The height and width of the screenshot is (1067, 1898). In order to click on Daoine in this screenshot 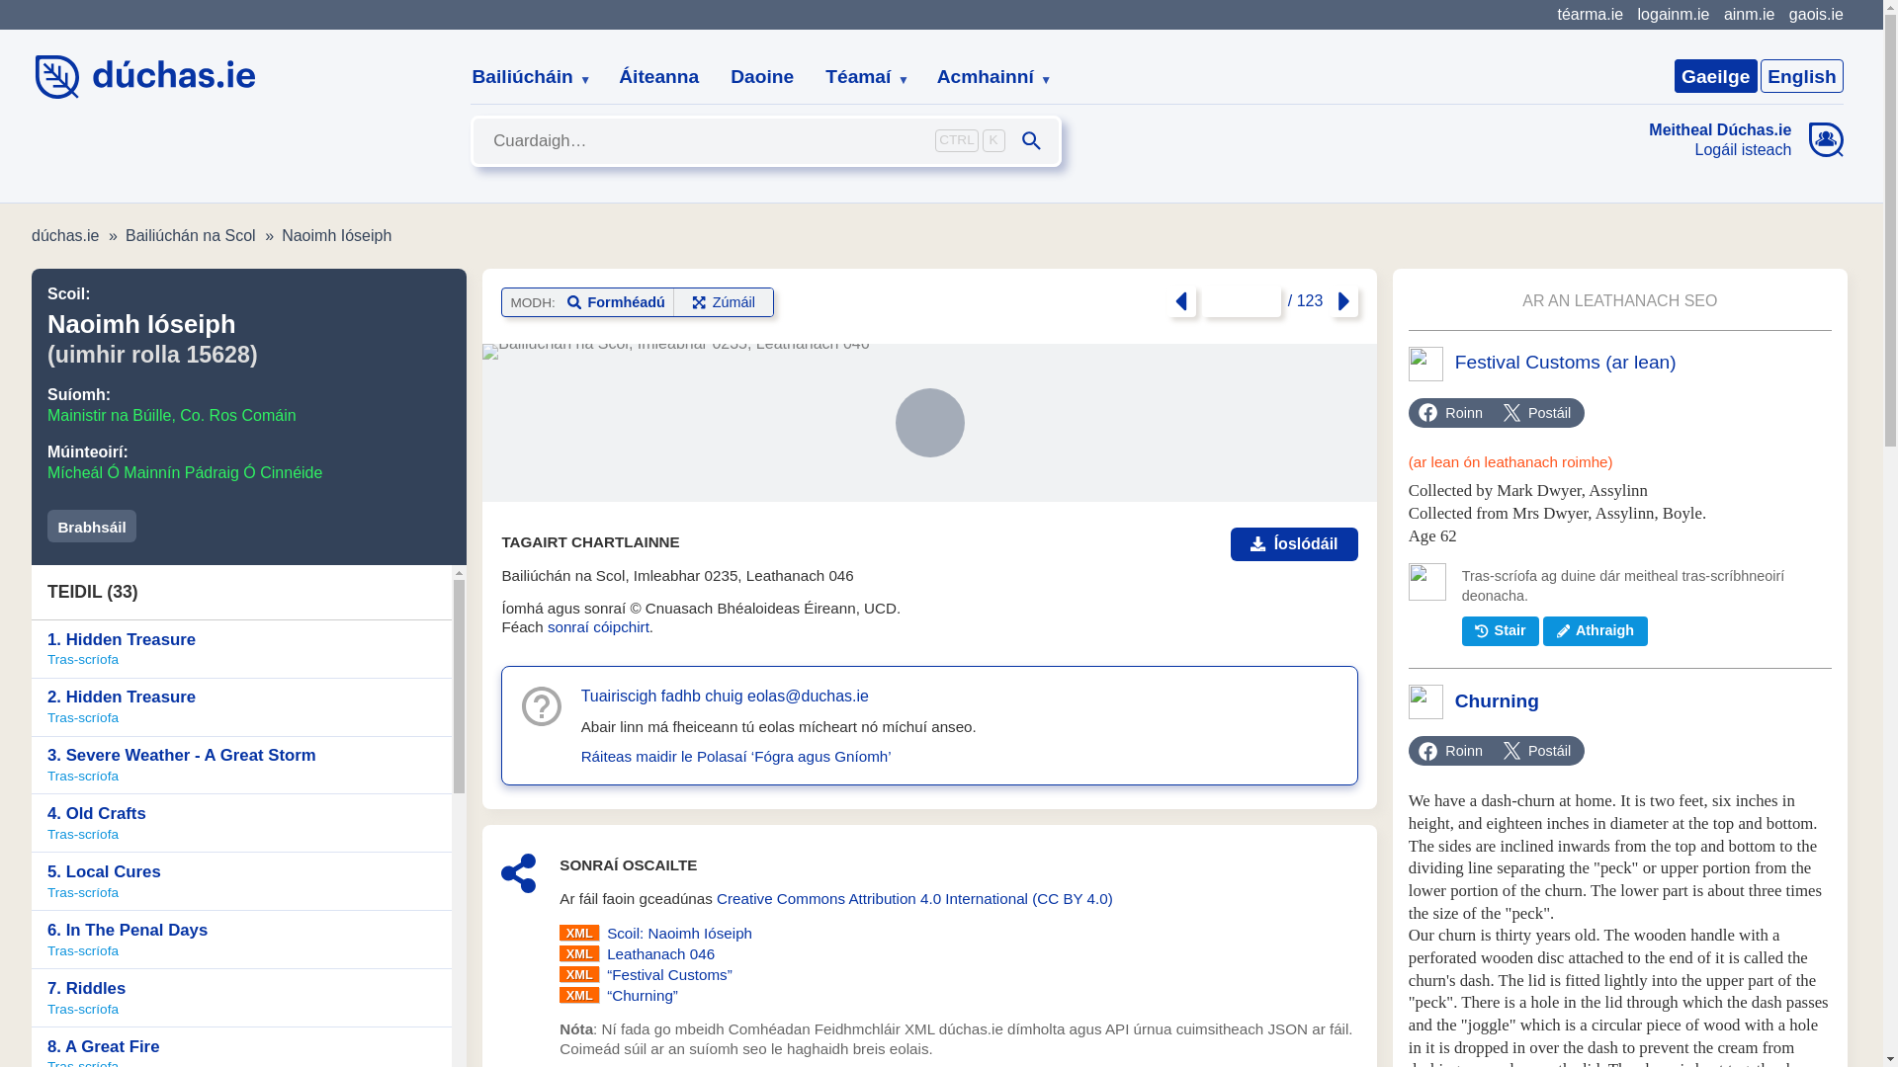, I will do `click(762, 77)`.